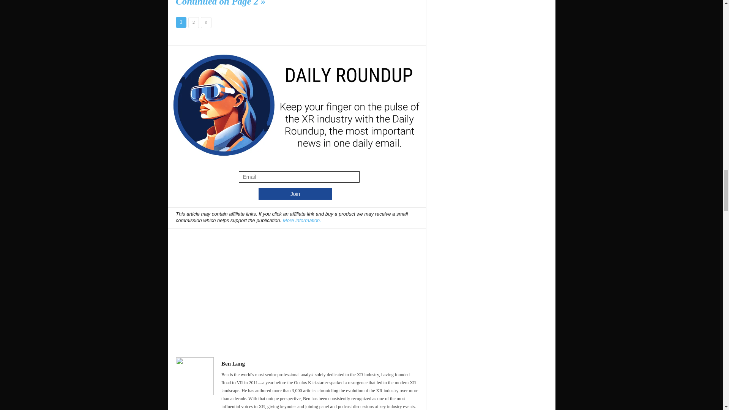  I want to click on 3rd party ad content, so click(297, 285).